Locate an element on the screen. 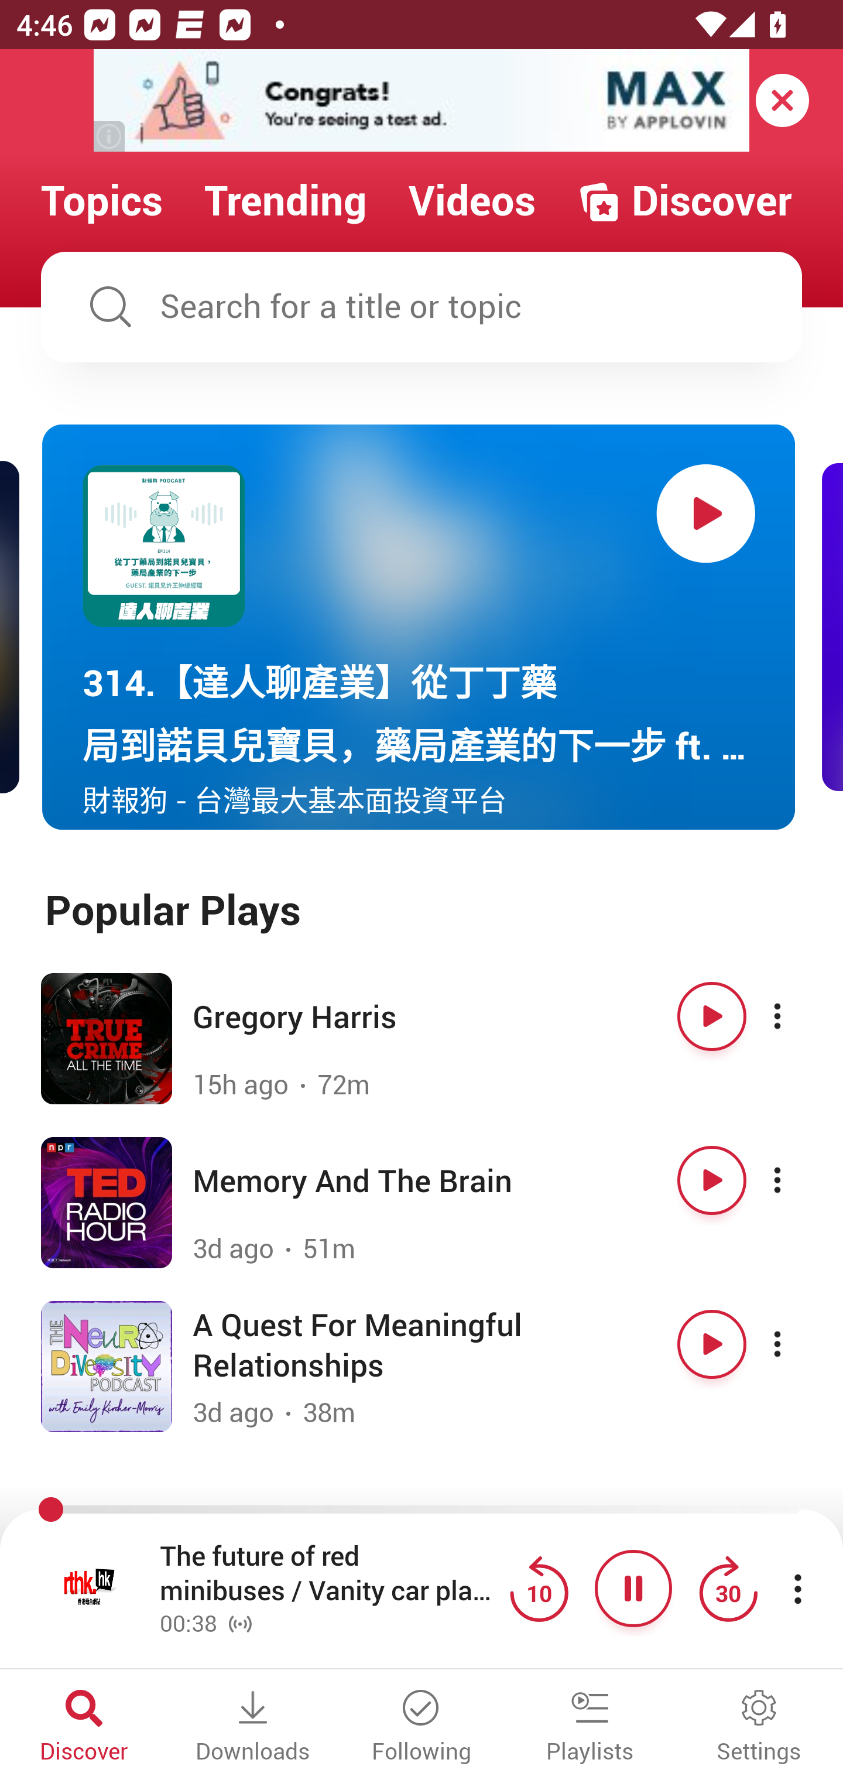 This screenshot has height=1780, width=843. Videos is located at coordinates (472, 201).